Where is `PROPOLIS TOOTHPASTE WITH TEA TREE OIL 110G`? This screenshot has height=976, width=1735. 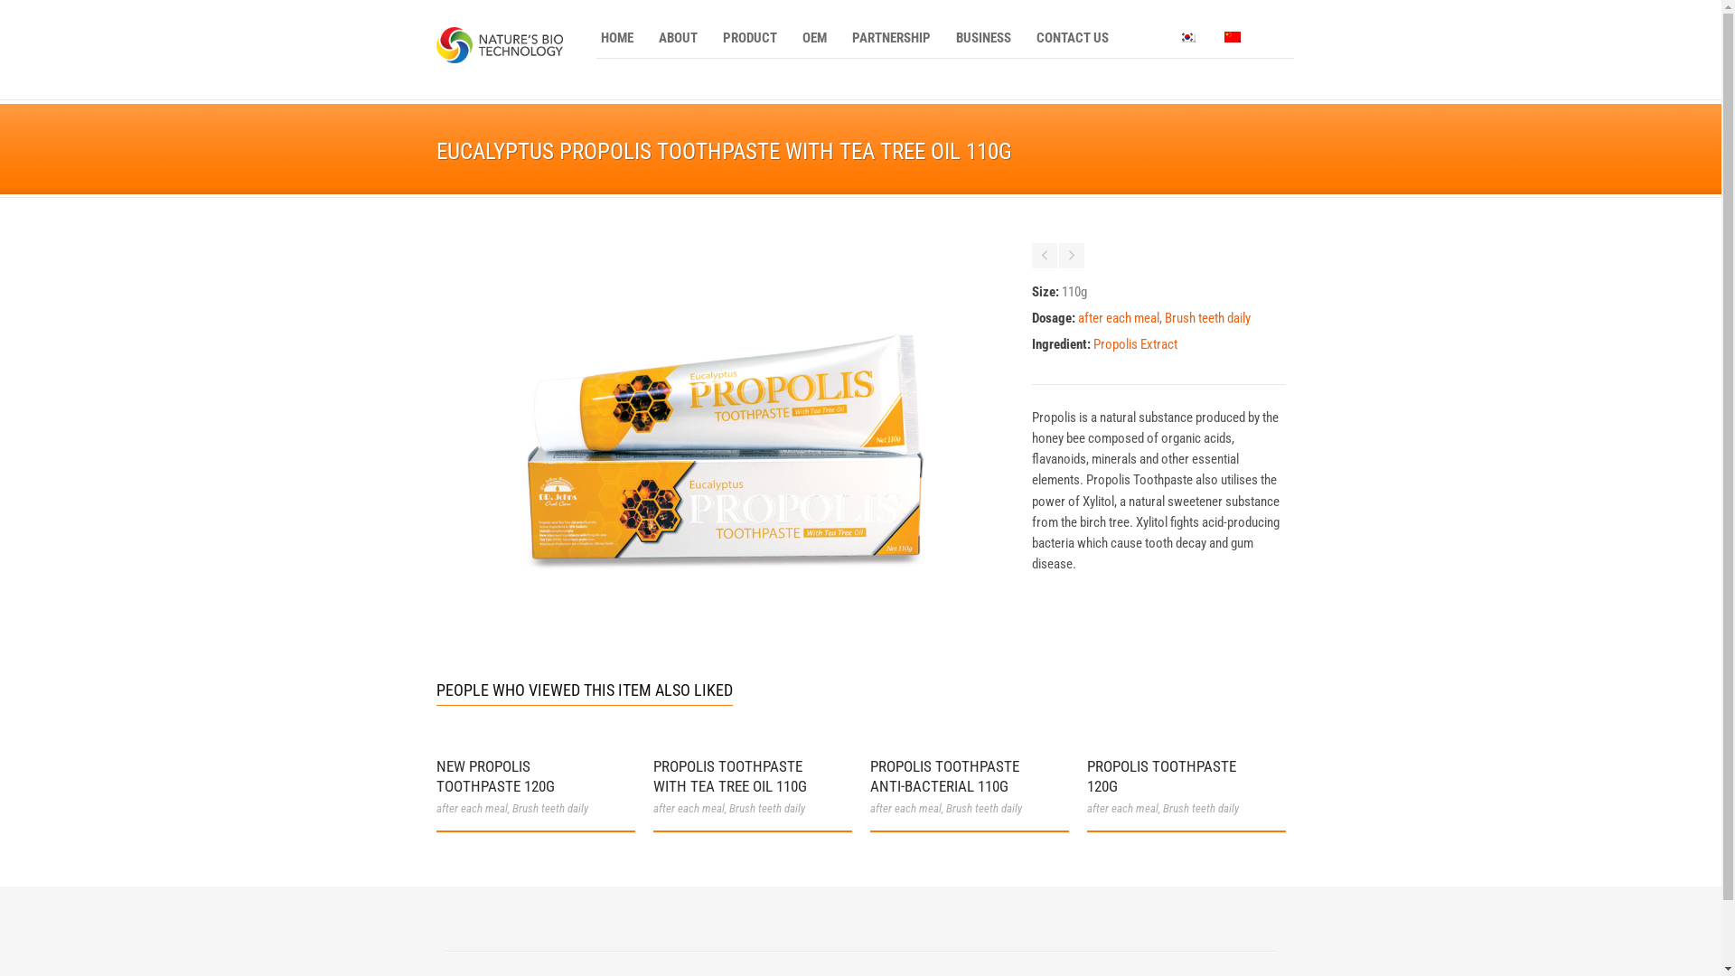
PROPOLIS TOOTHPASTE WITH TEA TREE OIL 110G is located at coordinates (729, 776).